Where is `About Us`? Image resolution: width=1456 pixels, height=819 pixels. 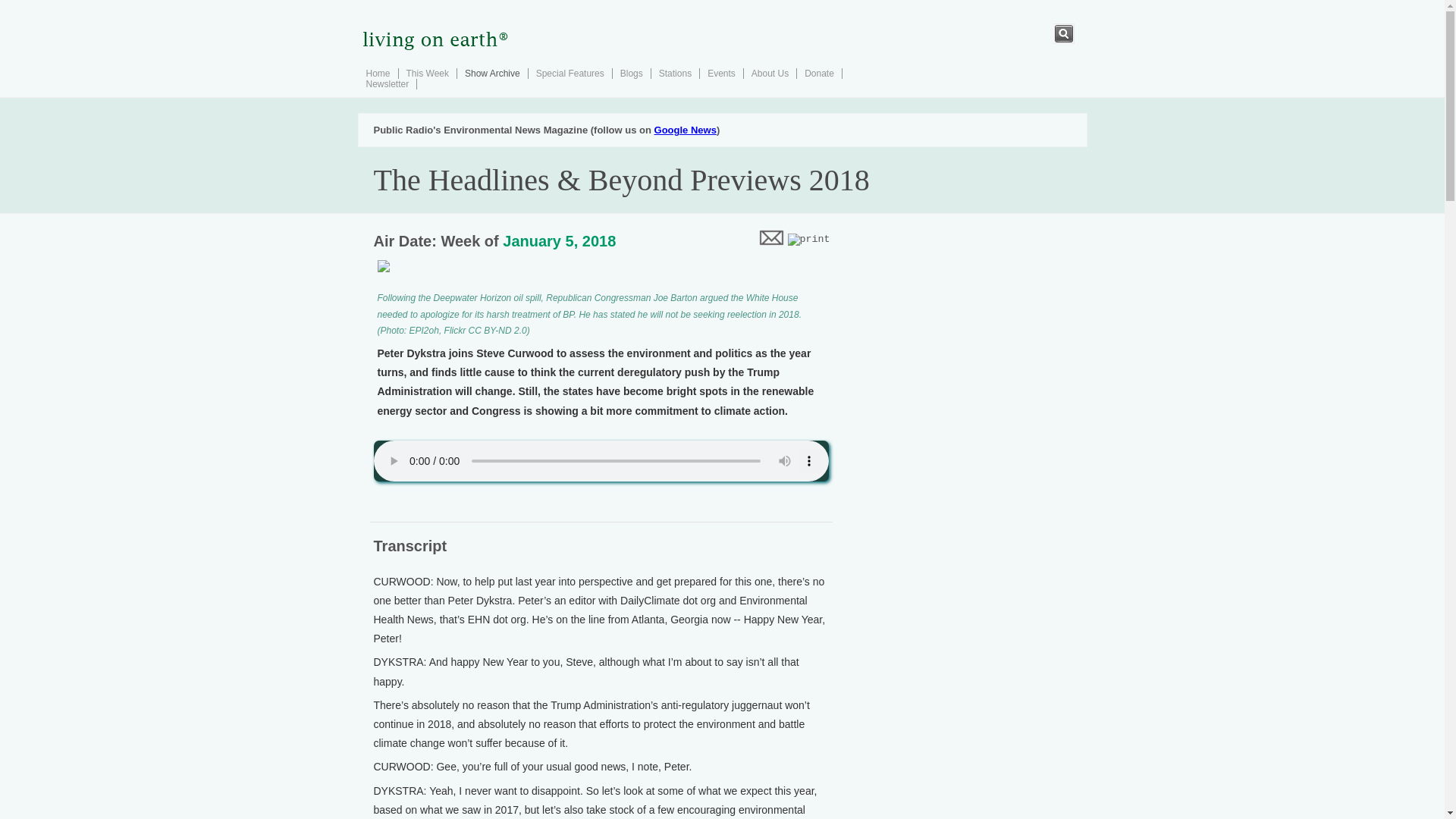 About Us is located at coordinates (770, 73).